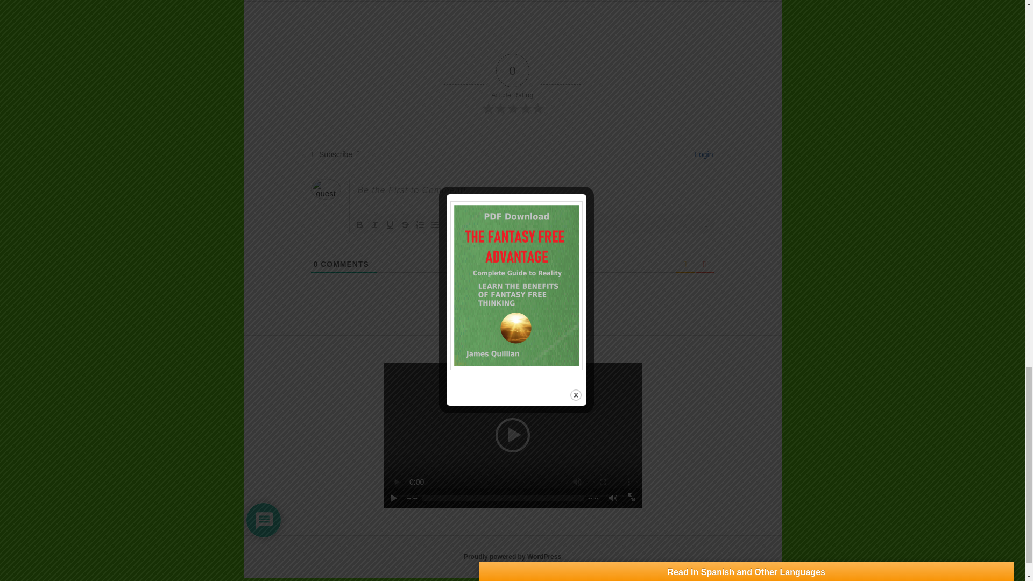 This screenshot has width=1033, height=581. What do you see at coordinates (702, 154) in the screenshot?
I see `Login` at bounding box center [702, 154].